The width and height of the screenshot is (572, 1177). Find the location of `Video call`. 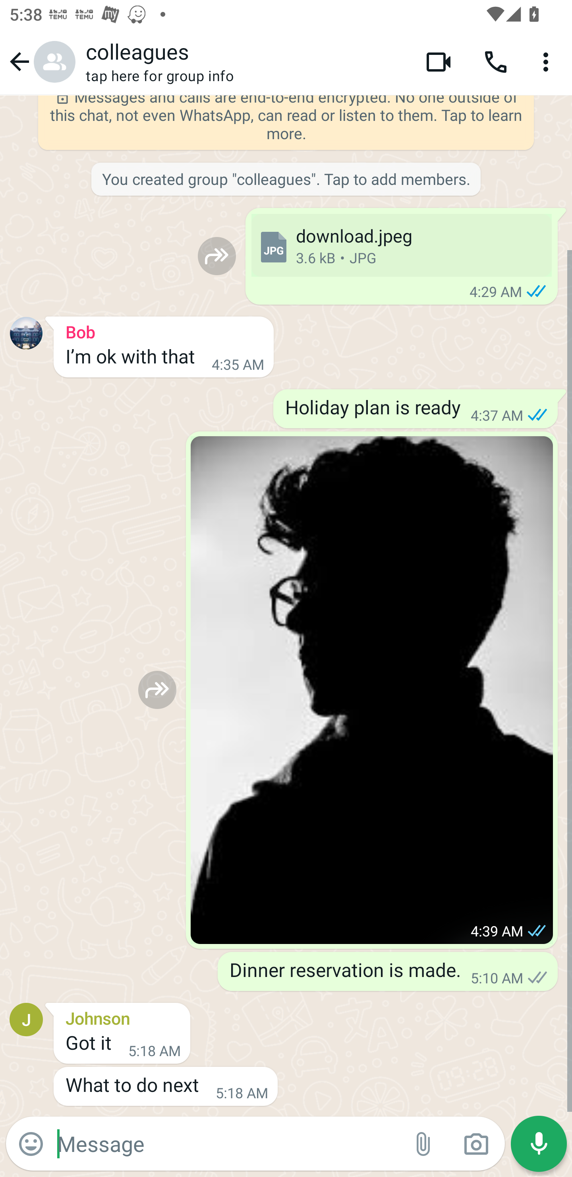

Video call is located at coordinates (439, 61).